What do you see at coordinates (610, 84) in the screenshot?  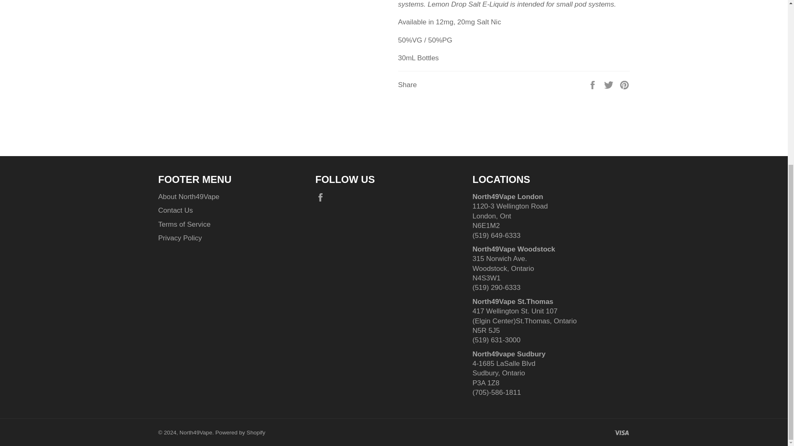 I see `Tweet on Twitter` at bounding box center [610, 84].